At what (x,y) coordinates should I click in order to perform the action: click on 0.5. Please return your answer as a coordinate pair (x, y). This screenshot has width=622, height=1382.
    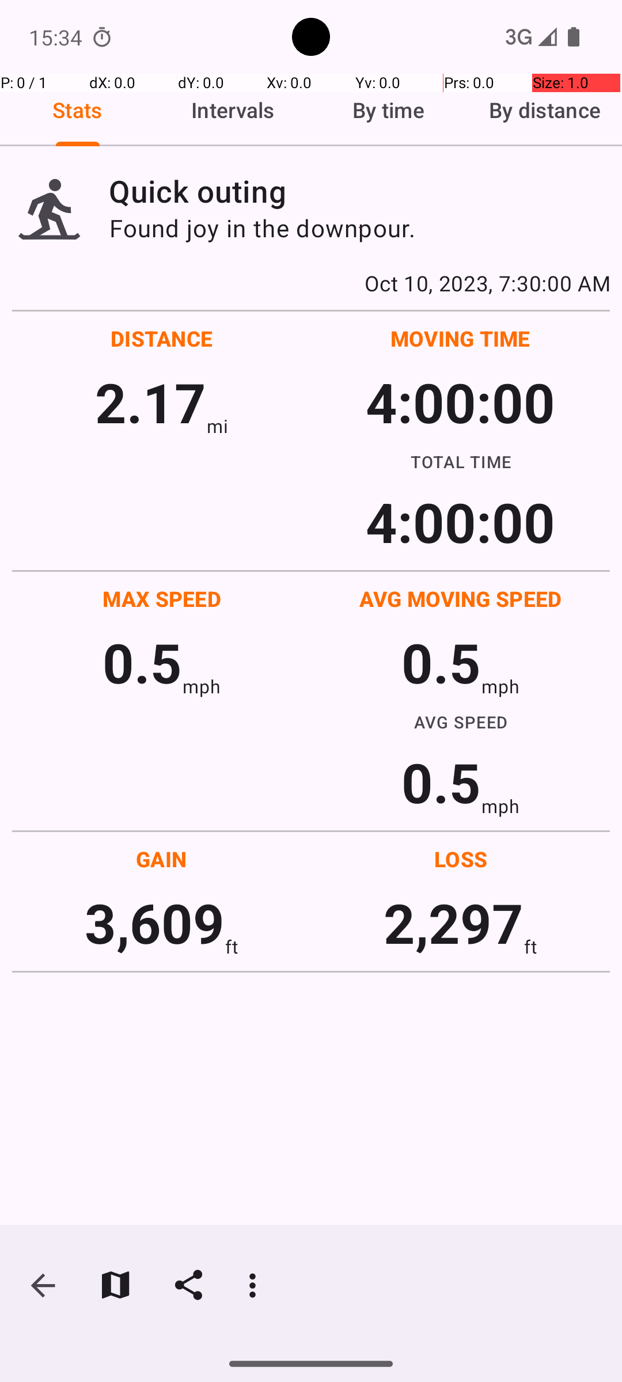
    Looking at the image, I should click on (142, 662).